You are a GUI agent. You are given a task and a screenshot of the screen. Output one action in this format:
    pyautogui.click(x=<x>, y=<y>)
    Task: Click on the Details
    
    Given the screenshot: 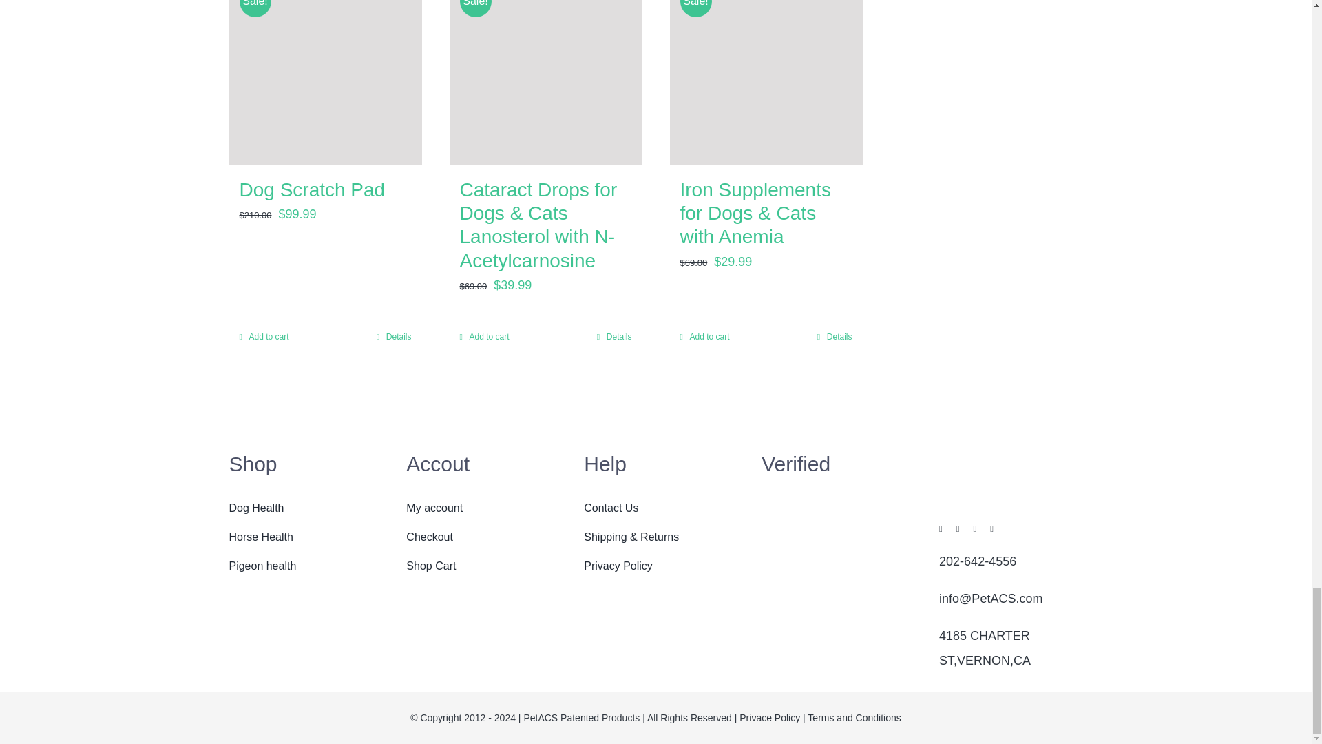 What is the action you would take?
    pyautogui.click(x=614, y=337)
    